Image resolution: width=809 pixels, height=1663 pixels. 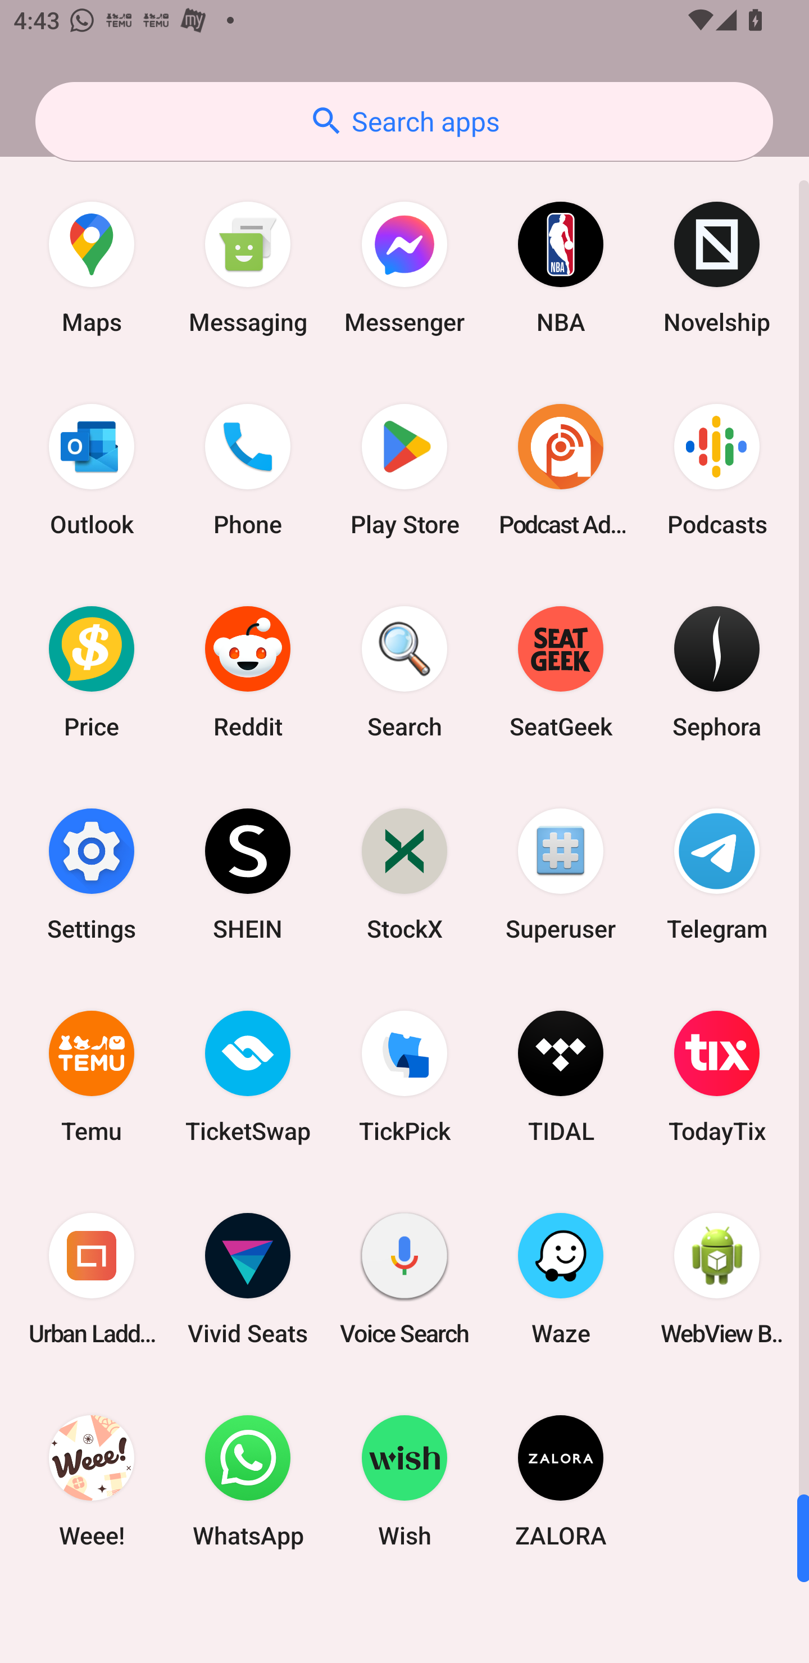 What do you see at coordinates (92, 1279) in the screenshot?
I see `Urban Ladder` at bounding box center [92, 1279].